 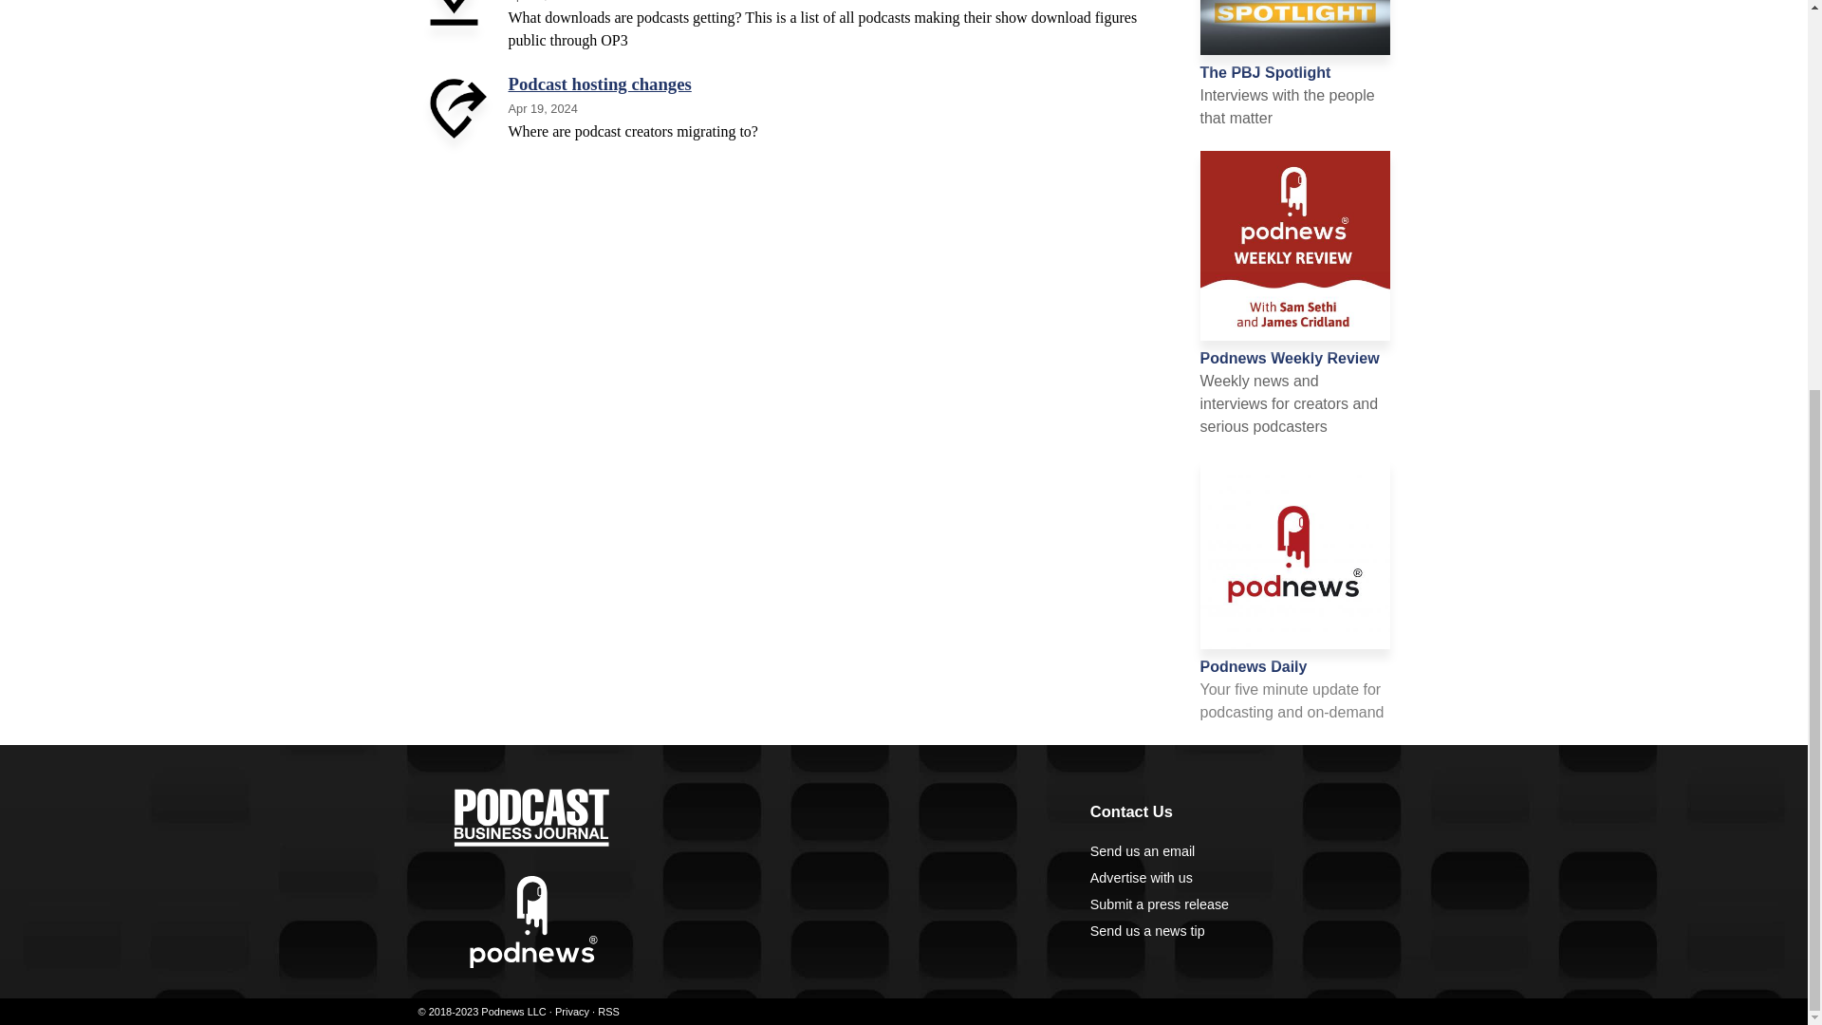 I want to click on Submit a press release, so click(x=1159, y=904).